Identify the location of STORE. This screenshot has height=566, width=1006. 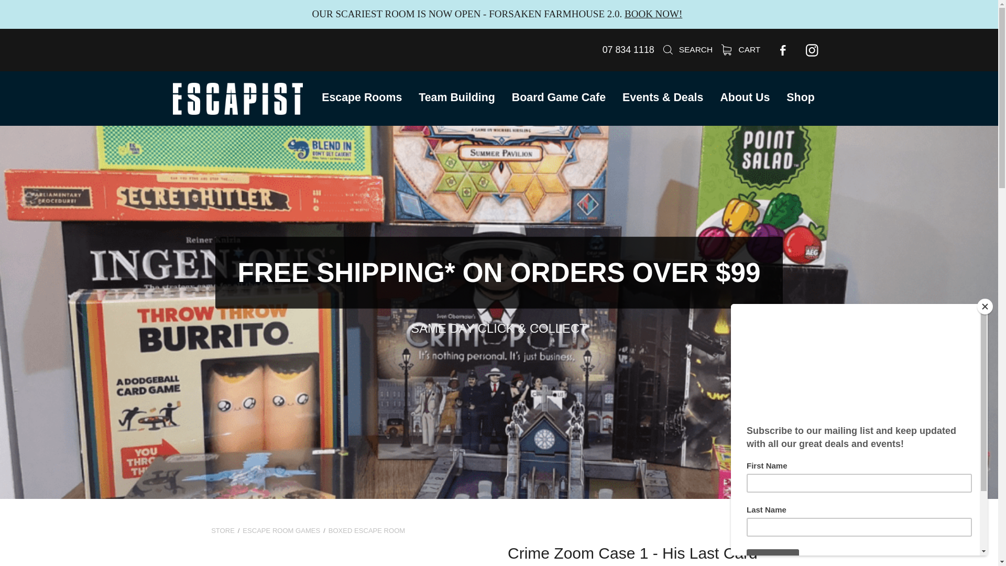
(223, 530).